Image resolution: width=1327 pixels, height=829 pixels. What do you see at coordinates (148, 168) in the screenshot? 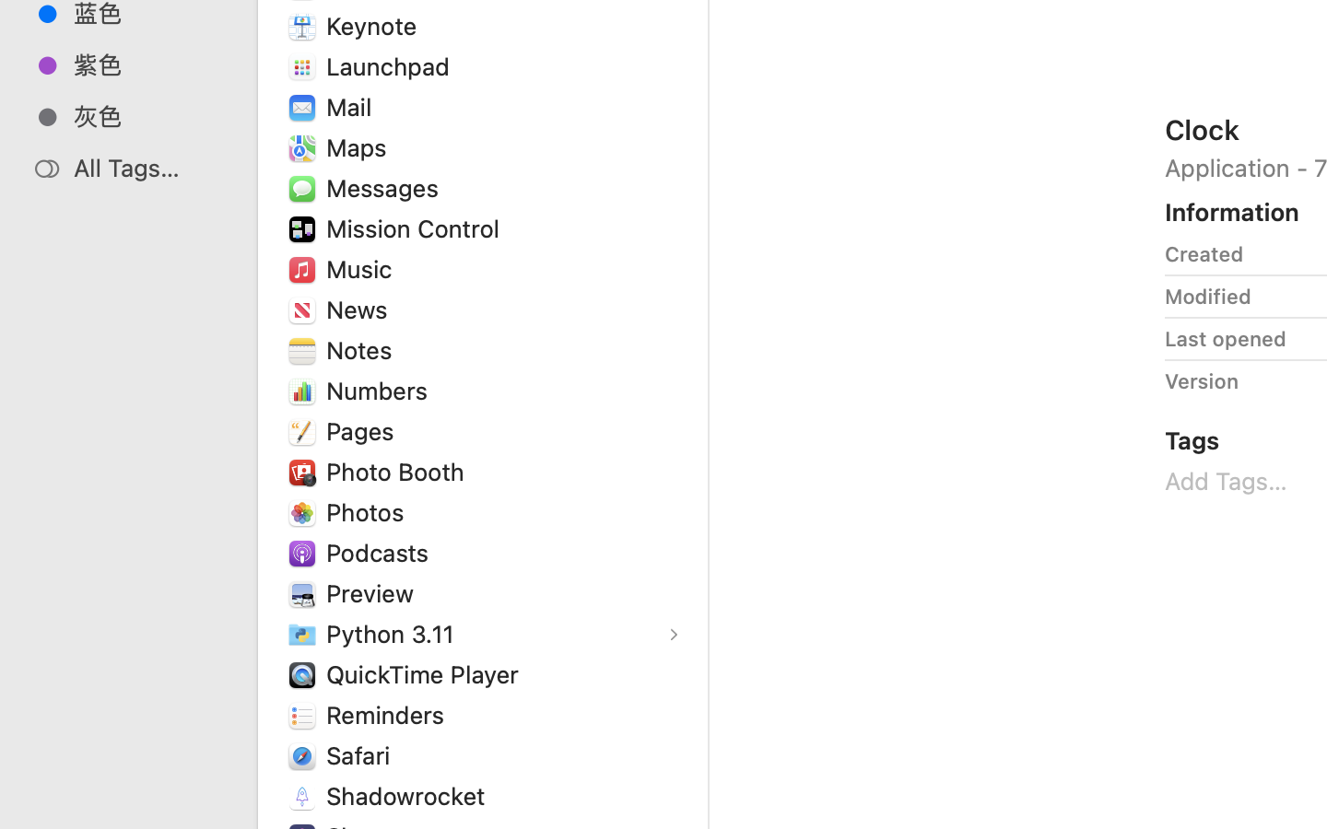
I see `All Tags…` at bounding box center [148, 168].